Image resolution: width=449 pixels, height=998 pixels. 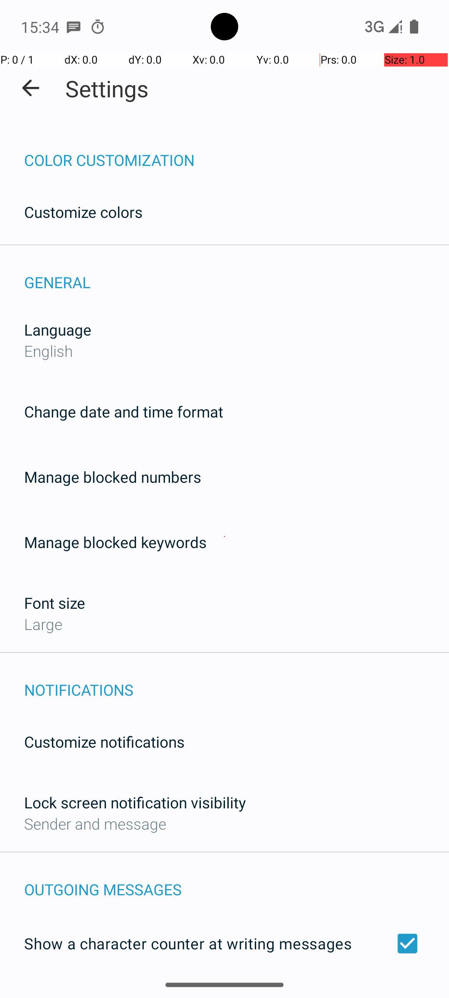 I want to click on Large, so click(x=43, y=624).